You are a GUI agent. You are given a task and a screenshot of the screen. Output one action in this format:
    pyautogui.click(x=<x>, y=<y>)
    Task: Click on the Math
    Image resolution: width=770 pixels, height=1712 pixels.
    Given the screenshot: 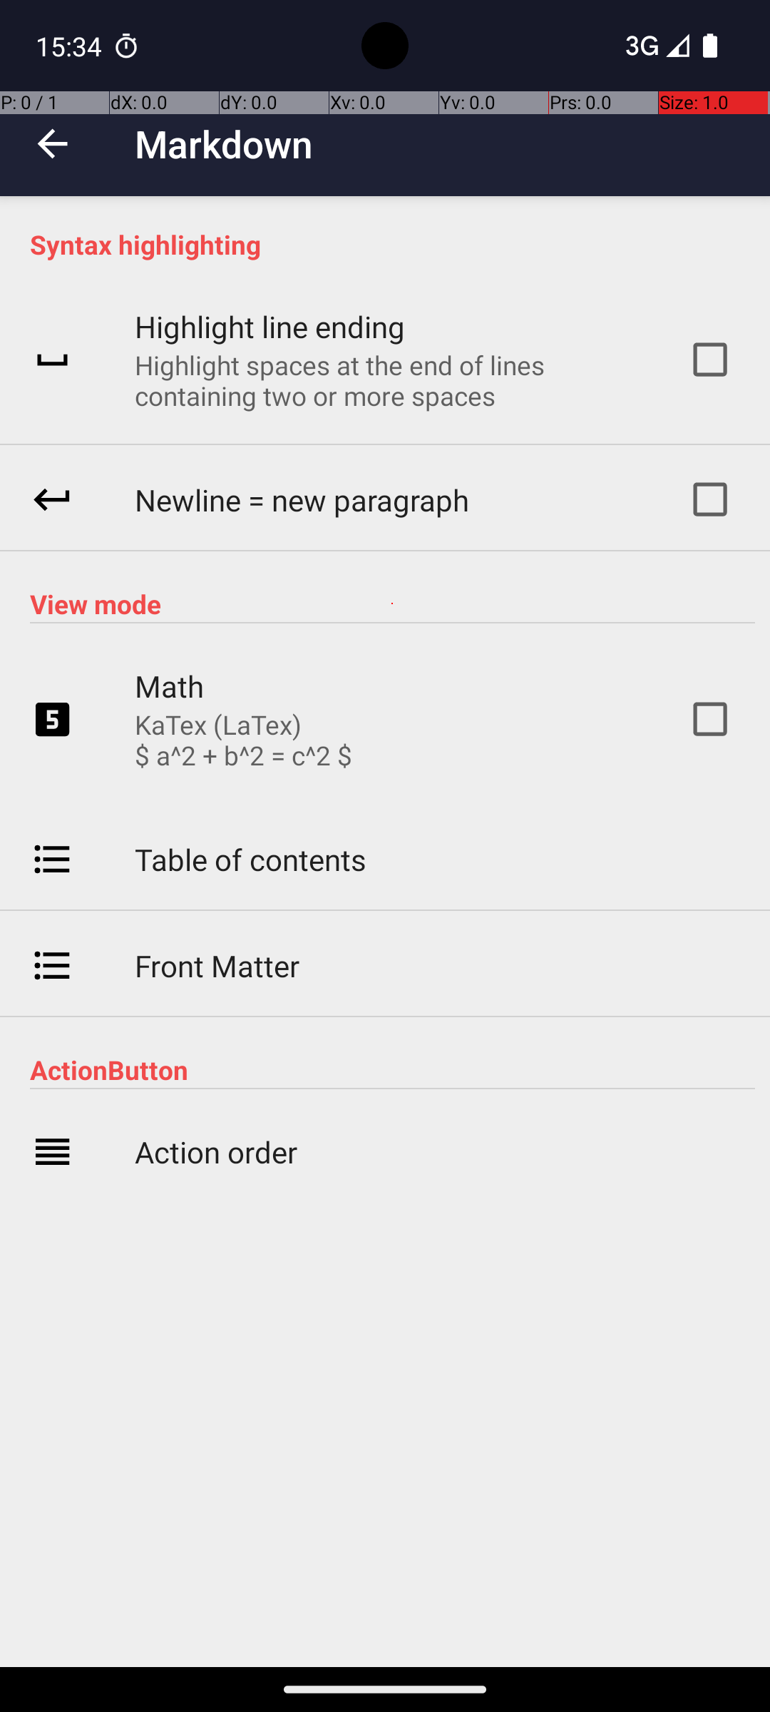 What is the action you would take?
    pyautogui.click(x=170, y=686)
    